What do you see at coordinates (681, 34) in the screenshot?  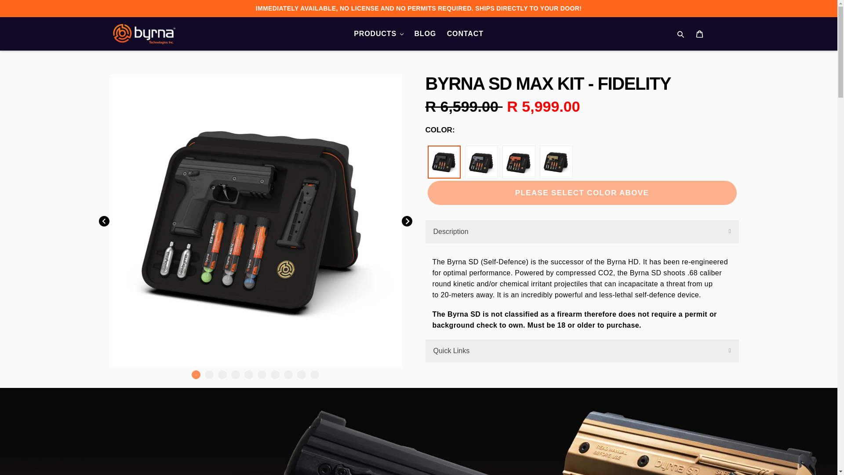 I see `Submit` at bounding box center [681, 34].